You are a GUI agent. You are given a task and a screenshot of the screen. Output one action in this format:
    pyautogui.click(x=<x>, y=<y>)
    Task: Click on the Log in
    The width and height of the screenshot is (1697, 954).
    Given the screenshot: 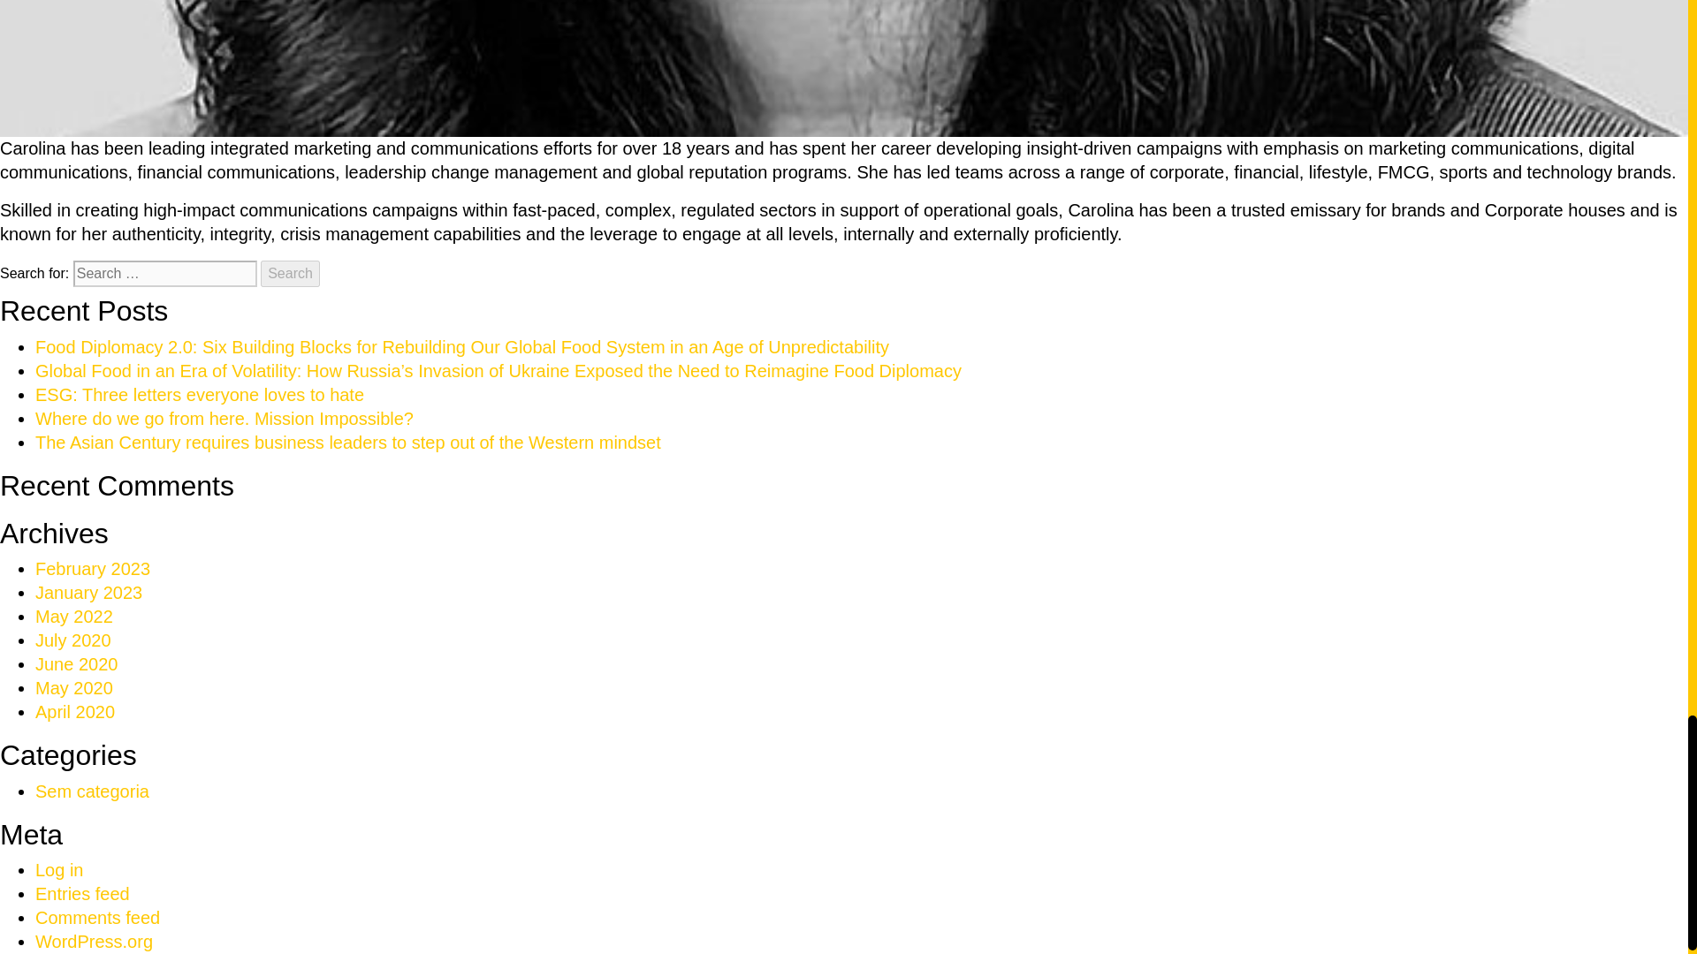 What is the action you would take?
    pyautogui.click(x=59, y=869)
    